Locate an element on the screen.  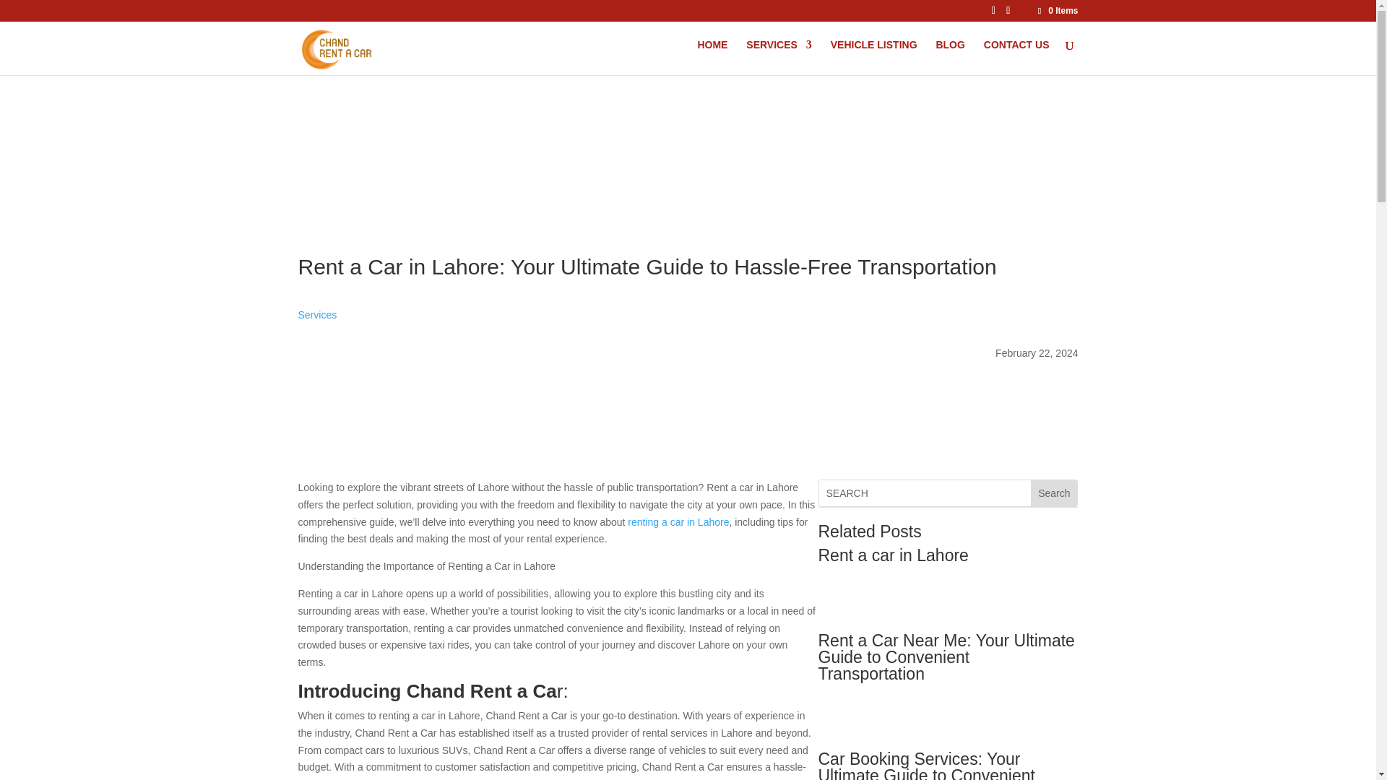
0 Items is located at coordinates (1056, 10).